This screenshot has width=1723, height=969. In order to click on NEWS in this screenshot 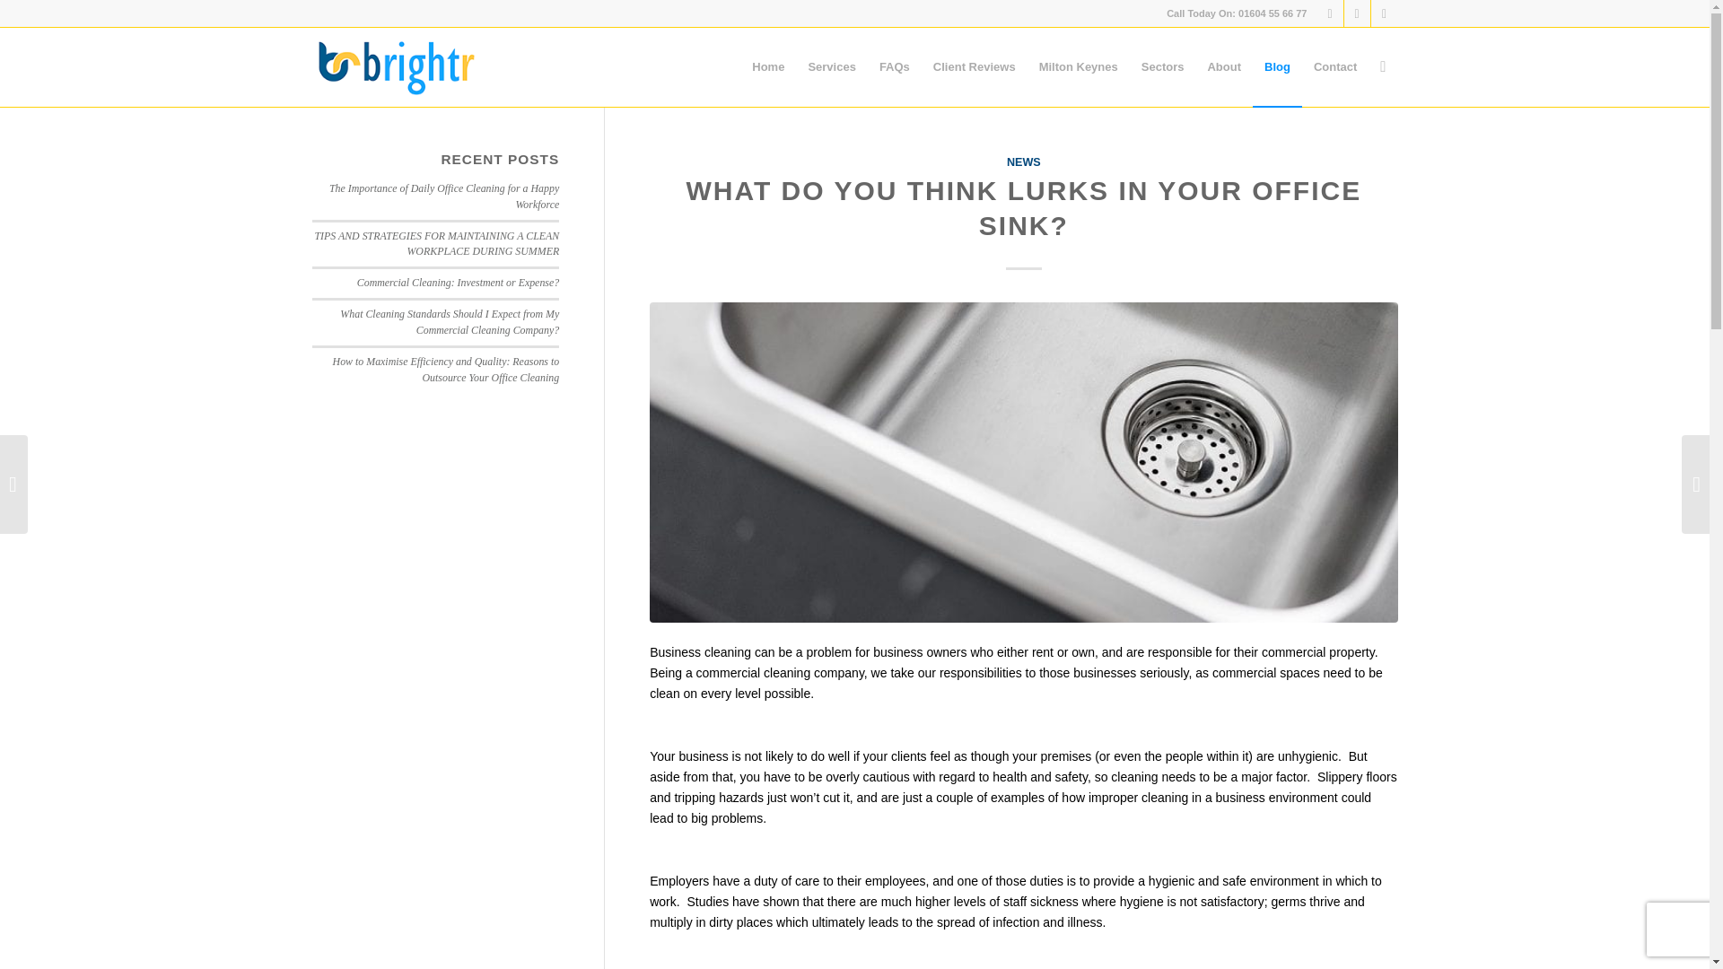, I will do `click(1023, 161)`.